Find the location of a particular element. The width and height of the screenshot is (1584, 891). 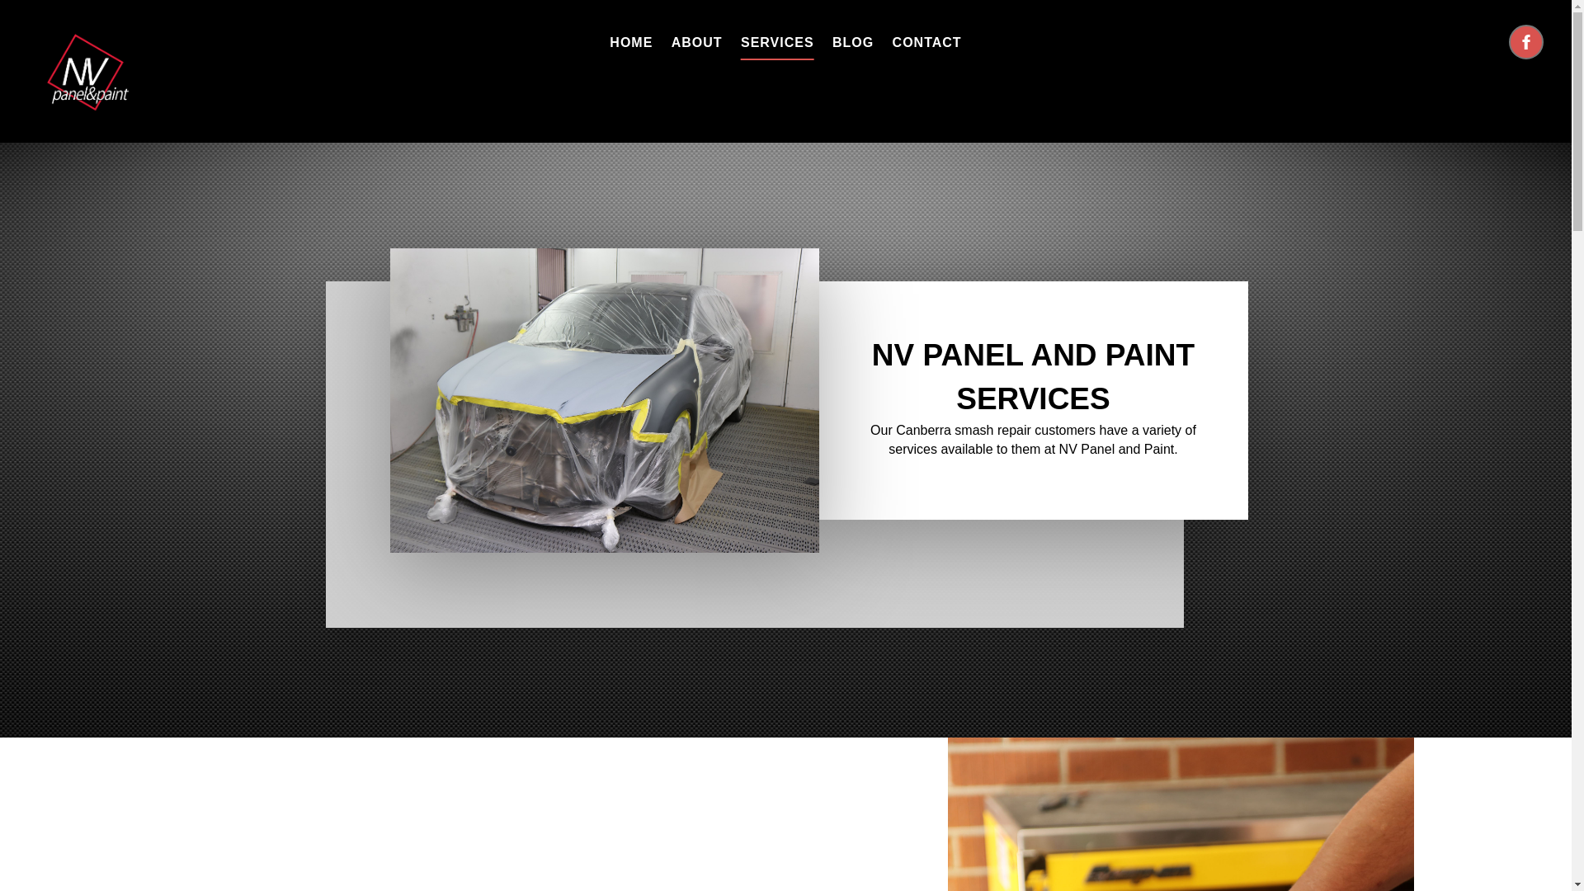

BLOG is located at coordinates (853, 43).